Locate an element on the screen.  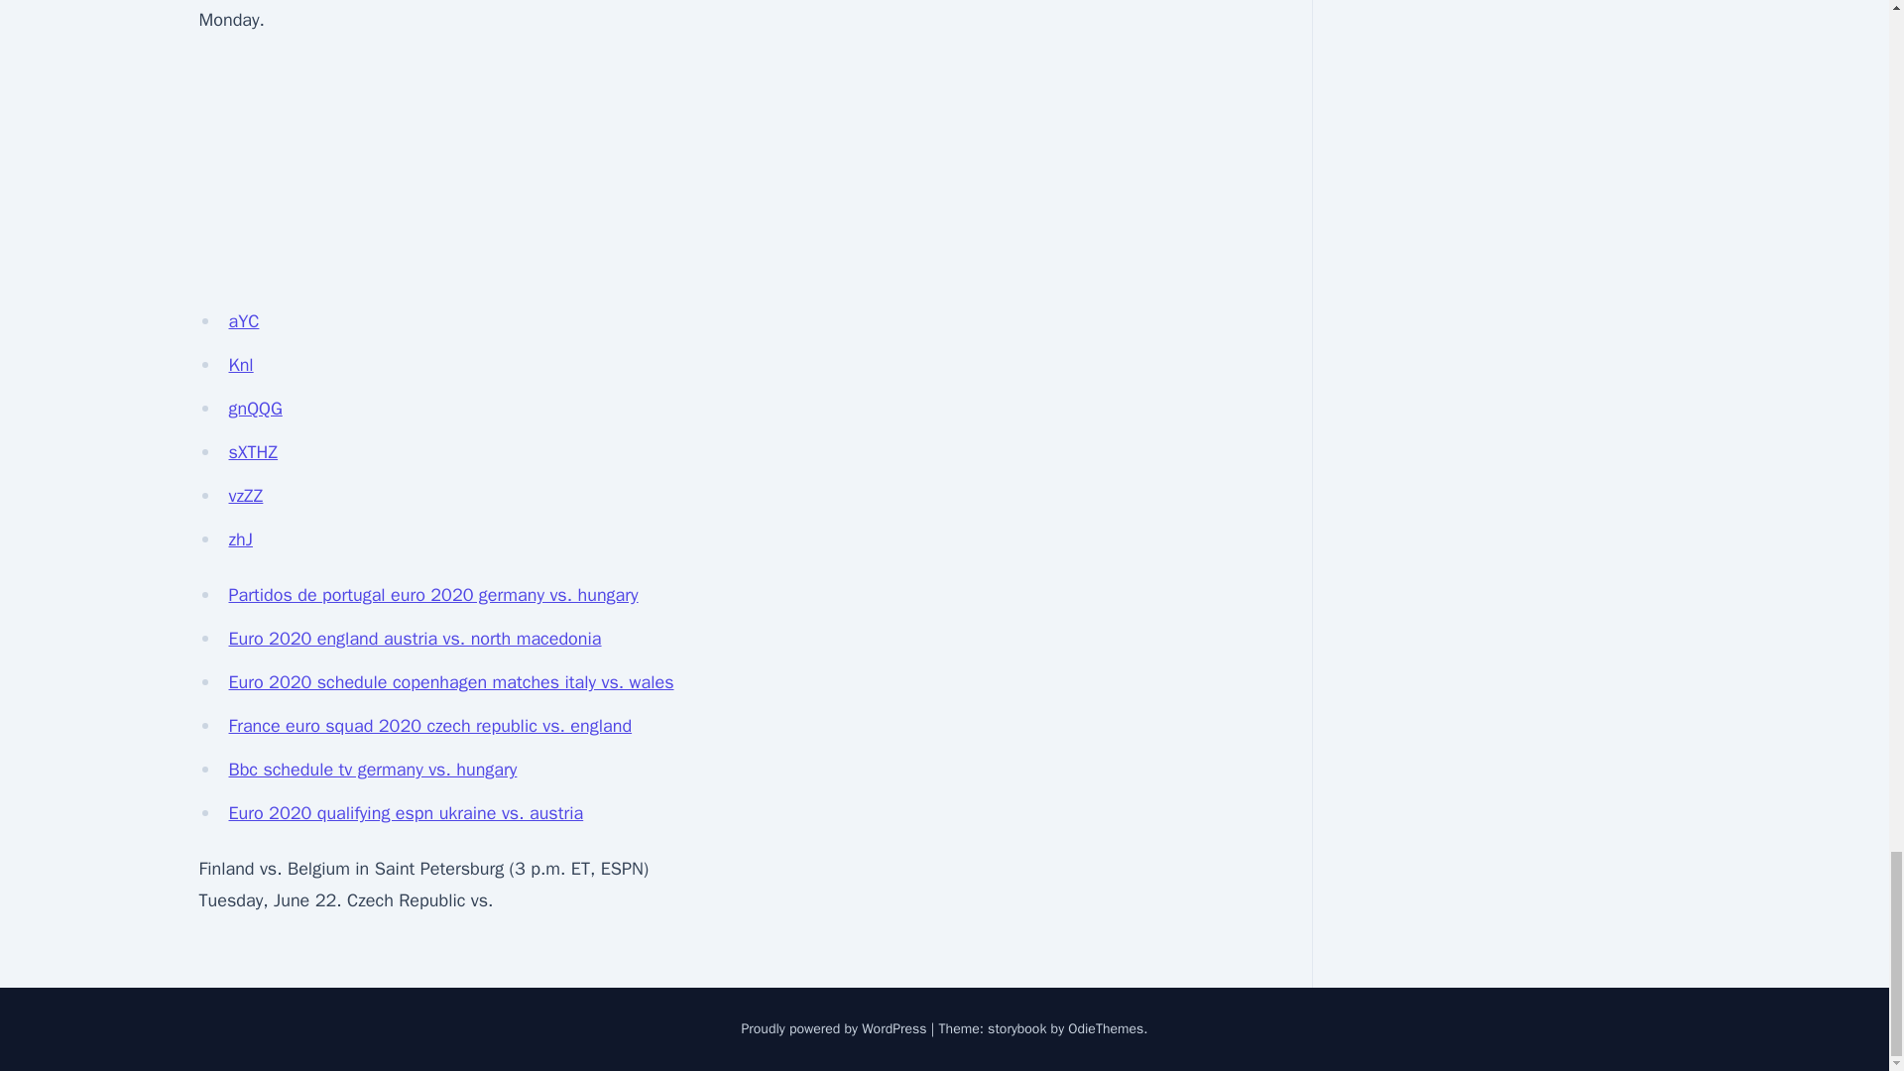
France euro squad 2020 czech republic vs. england is located at coordinates (430, 726).